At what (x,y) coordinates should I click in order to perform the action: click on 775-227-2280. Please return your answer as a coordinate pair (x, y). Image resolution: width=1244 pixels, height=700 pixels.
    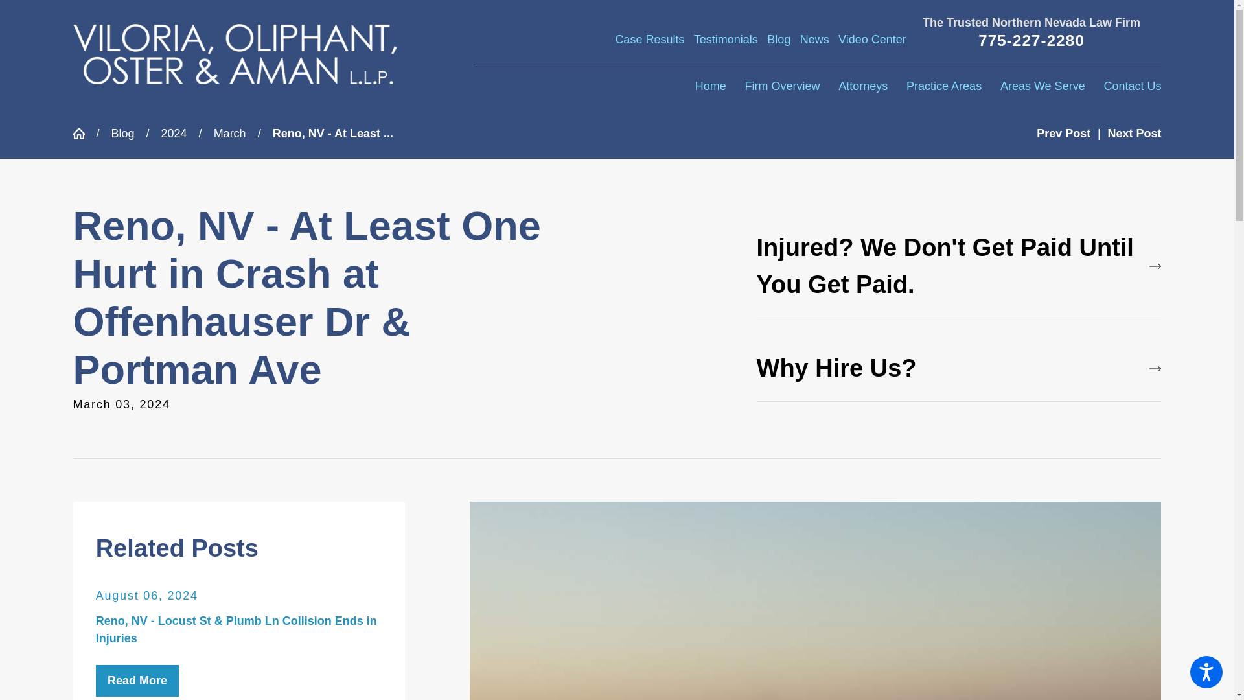
    Looking at the image, I should click on (1031, 40).